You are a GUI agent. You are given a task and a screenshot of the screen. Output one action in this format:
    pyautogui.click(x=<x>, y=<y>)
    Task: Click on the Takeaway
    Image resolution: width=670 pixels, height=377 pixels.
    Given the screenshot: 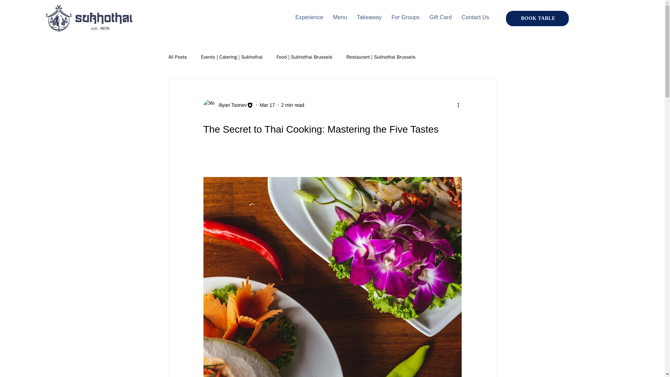 What is the action you would take?
    pyautogui.click(x=267, y=105)
    